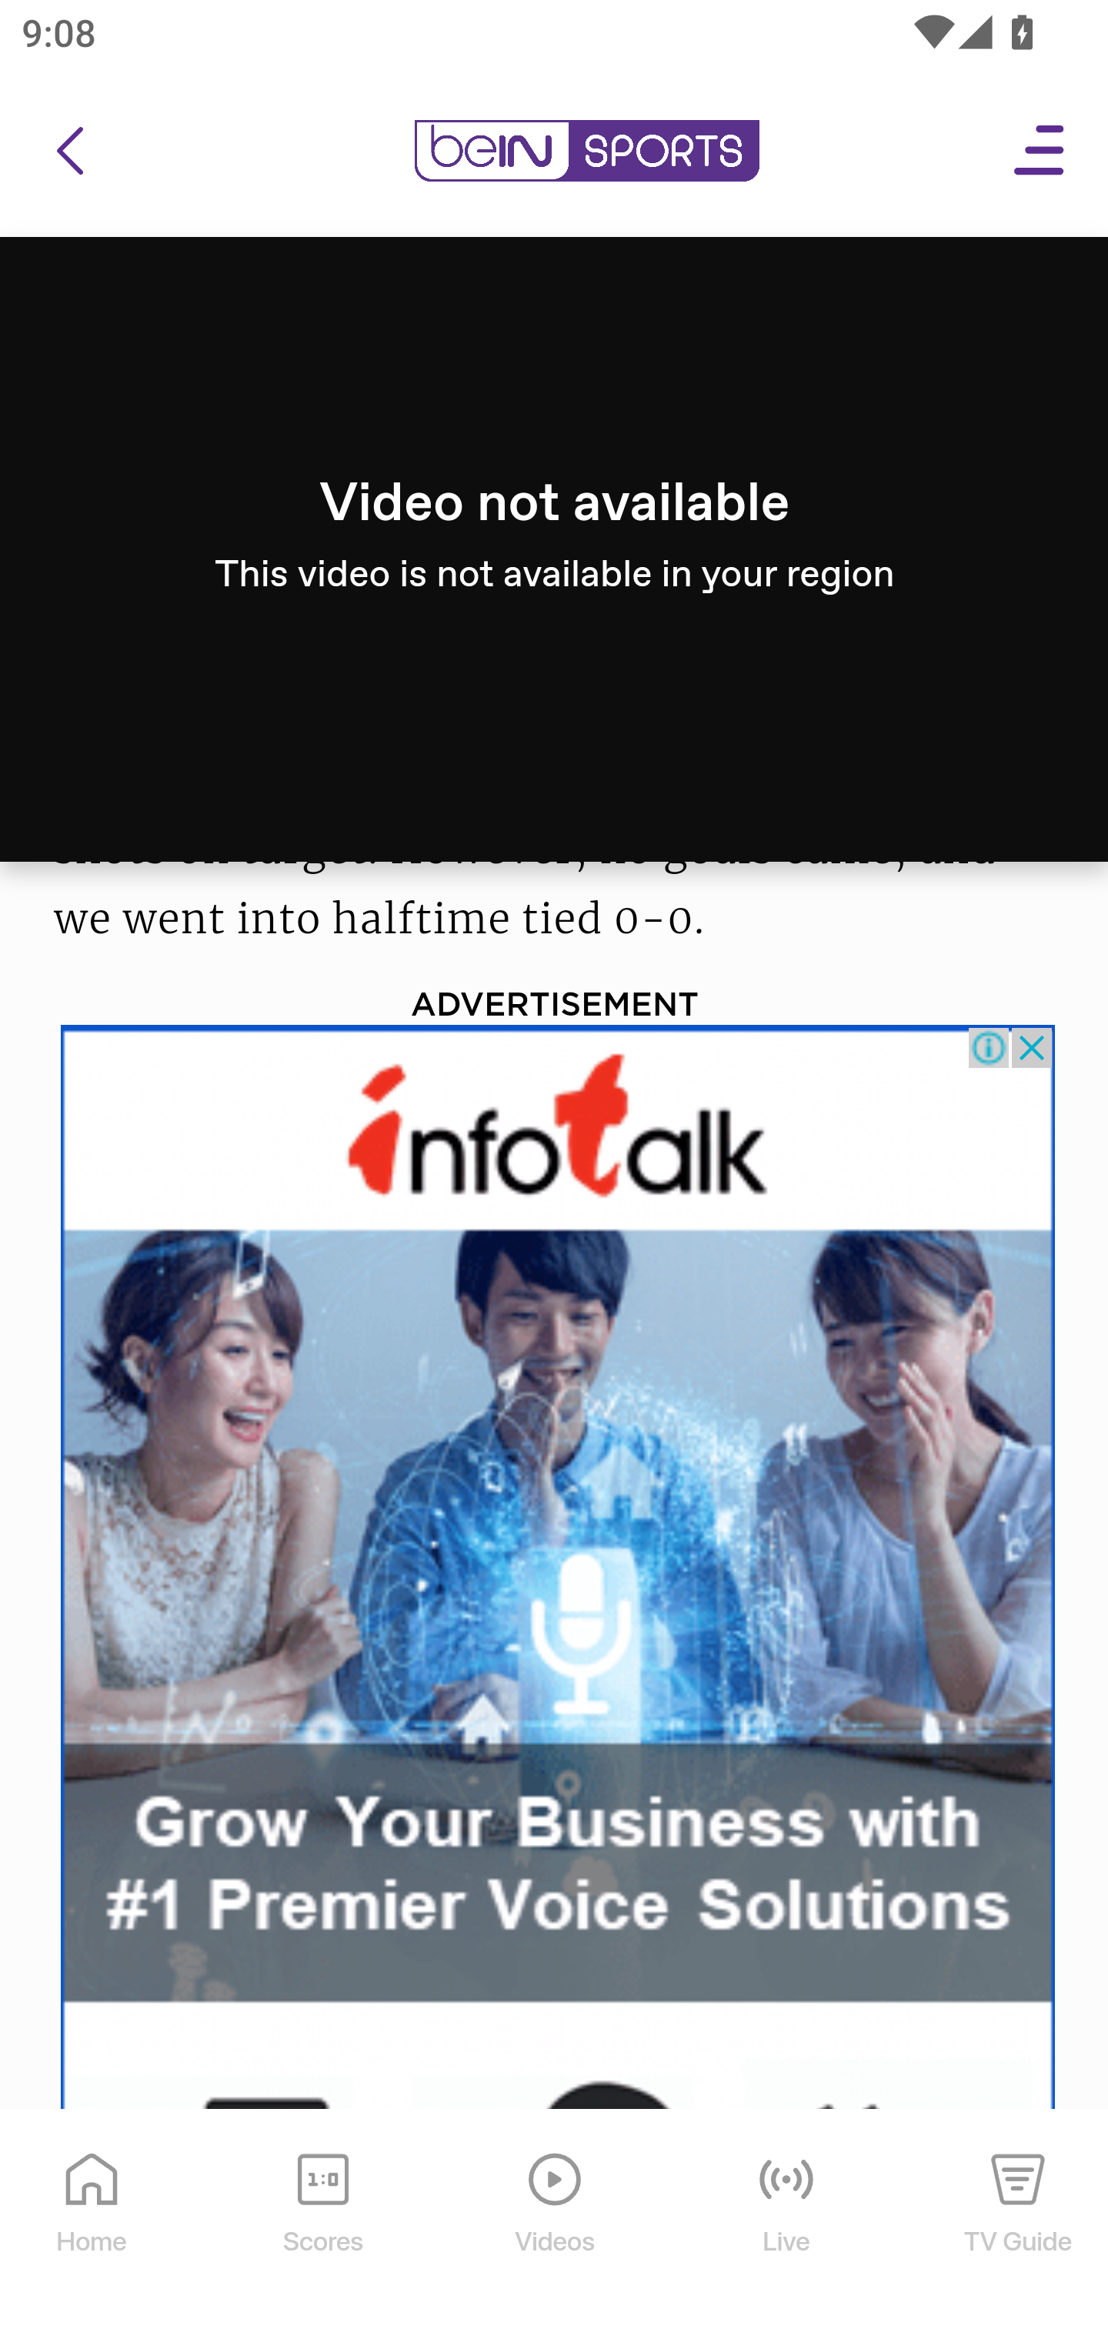  I want to click on en-us?platform=mobile_android bein logo, so click(586, 152).